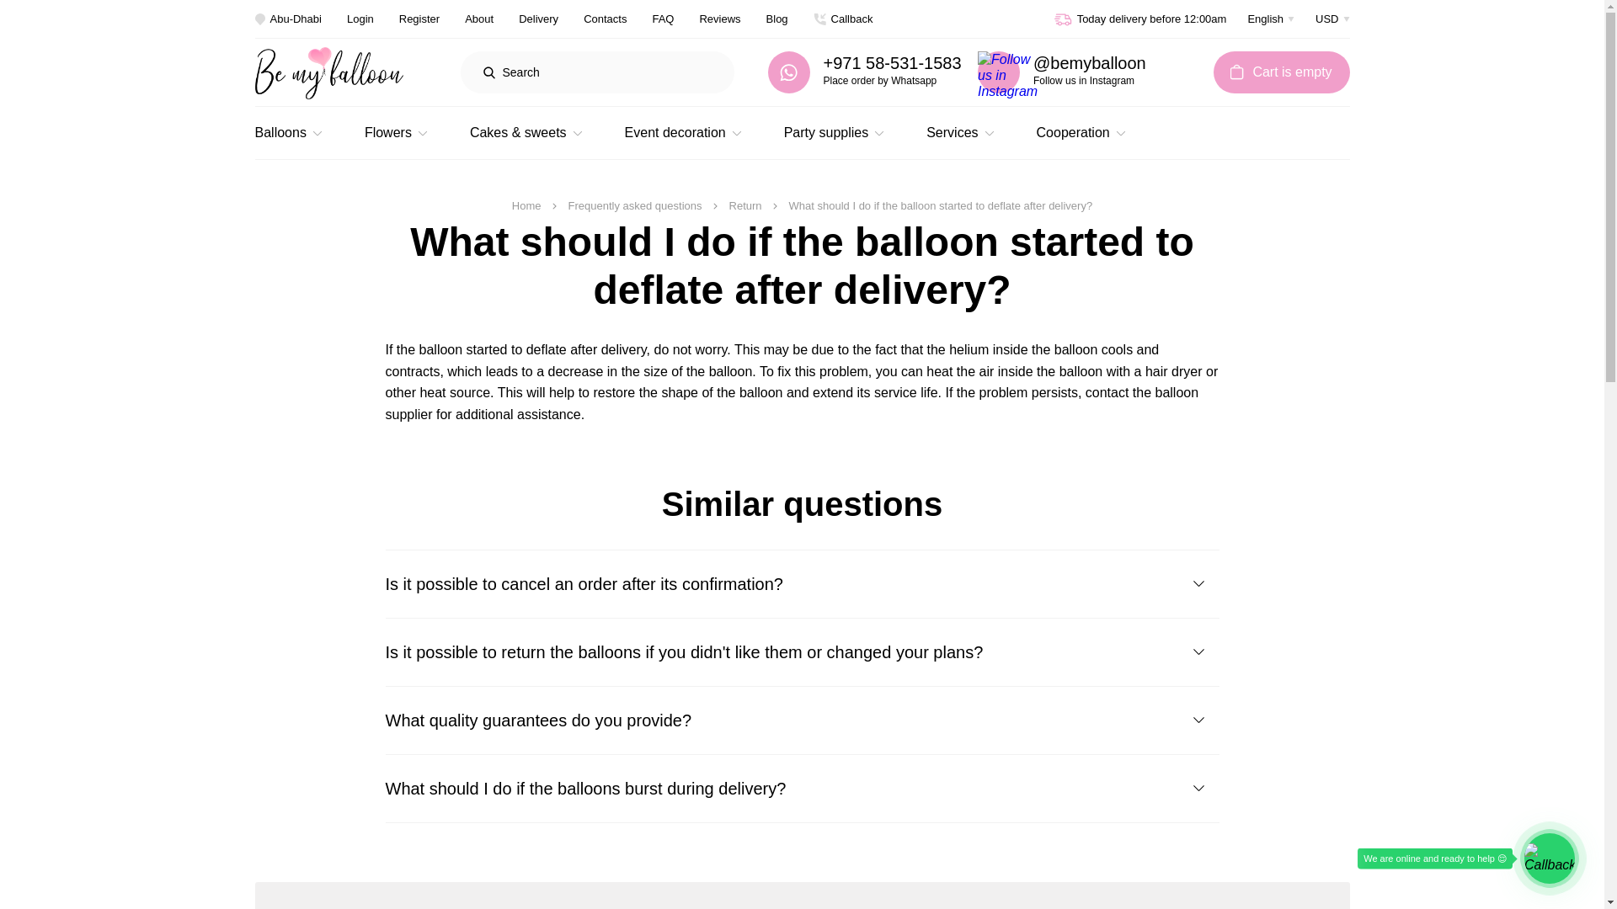  I want to click on Contacts, so click(605, 19).